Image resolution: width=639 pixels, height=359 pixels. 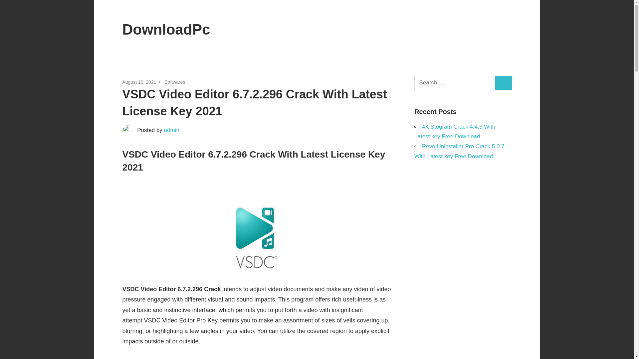 What do you see at coordinates (166, 29) in the screenshot?
I see `DownloadPc` at bounding box center [166, 29].